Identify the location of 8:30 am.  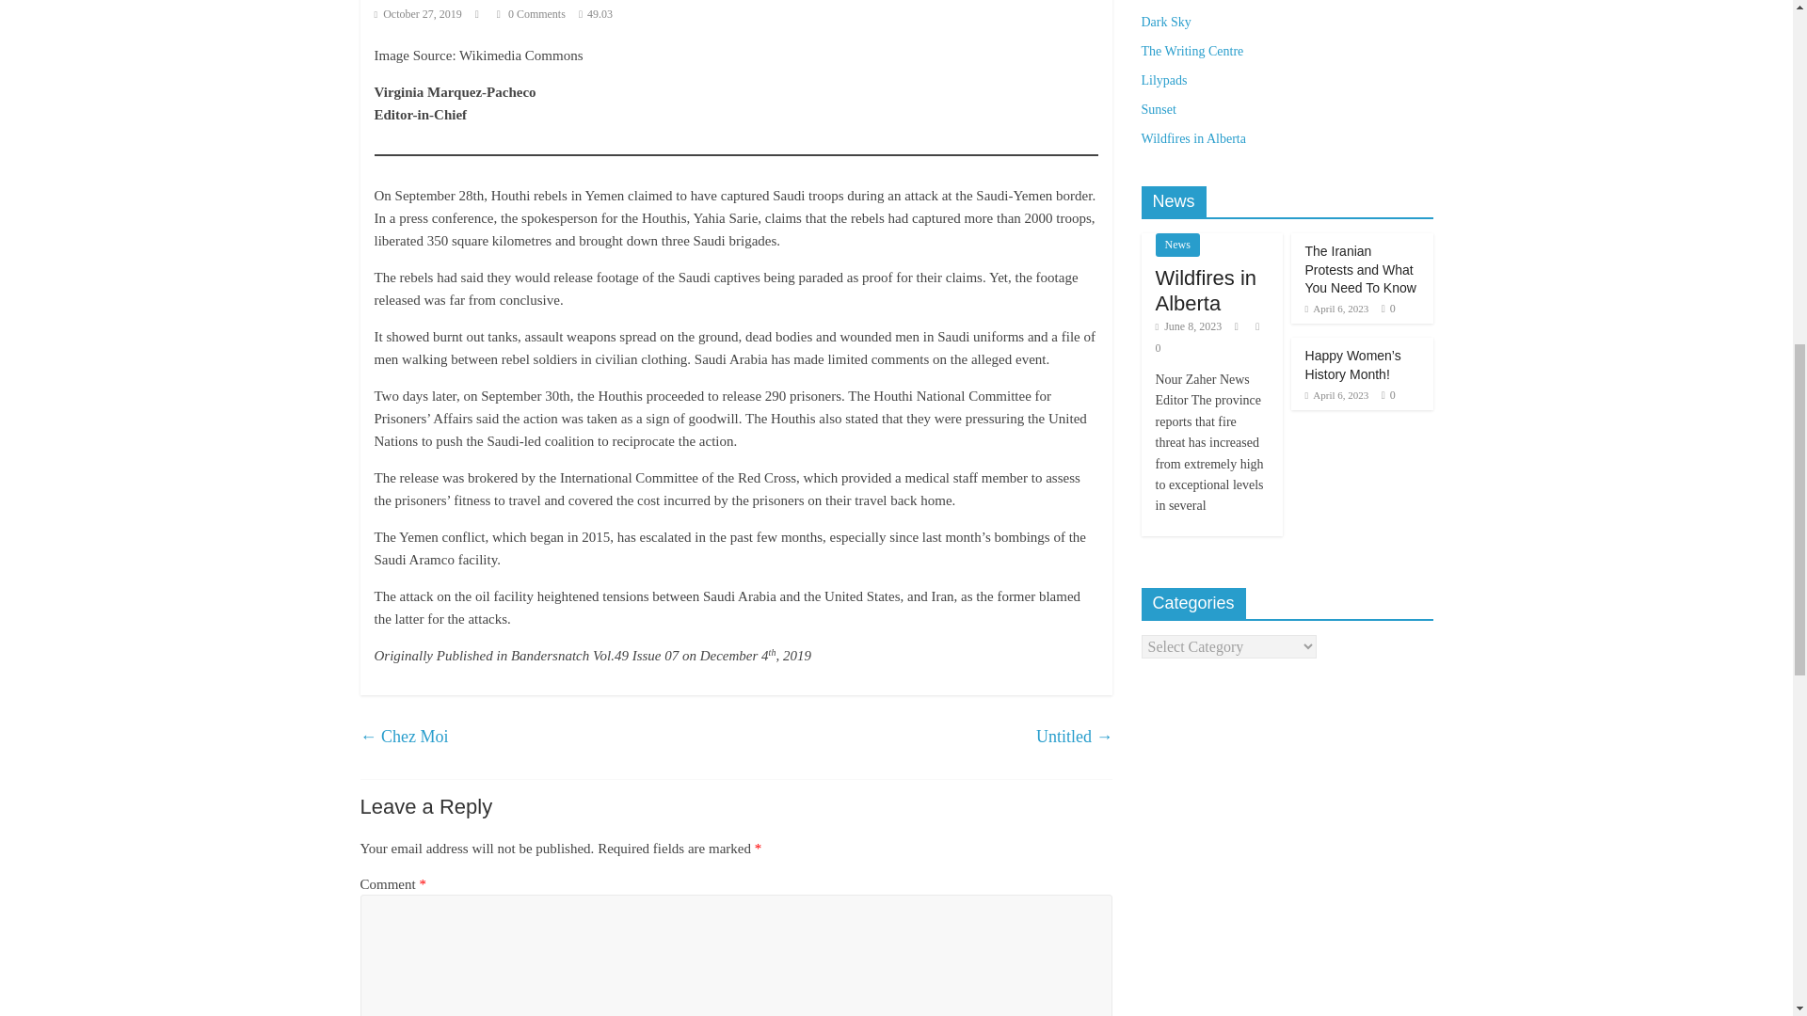
(1336, 394).